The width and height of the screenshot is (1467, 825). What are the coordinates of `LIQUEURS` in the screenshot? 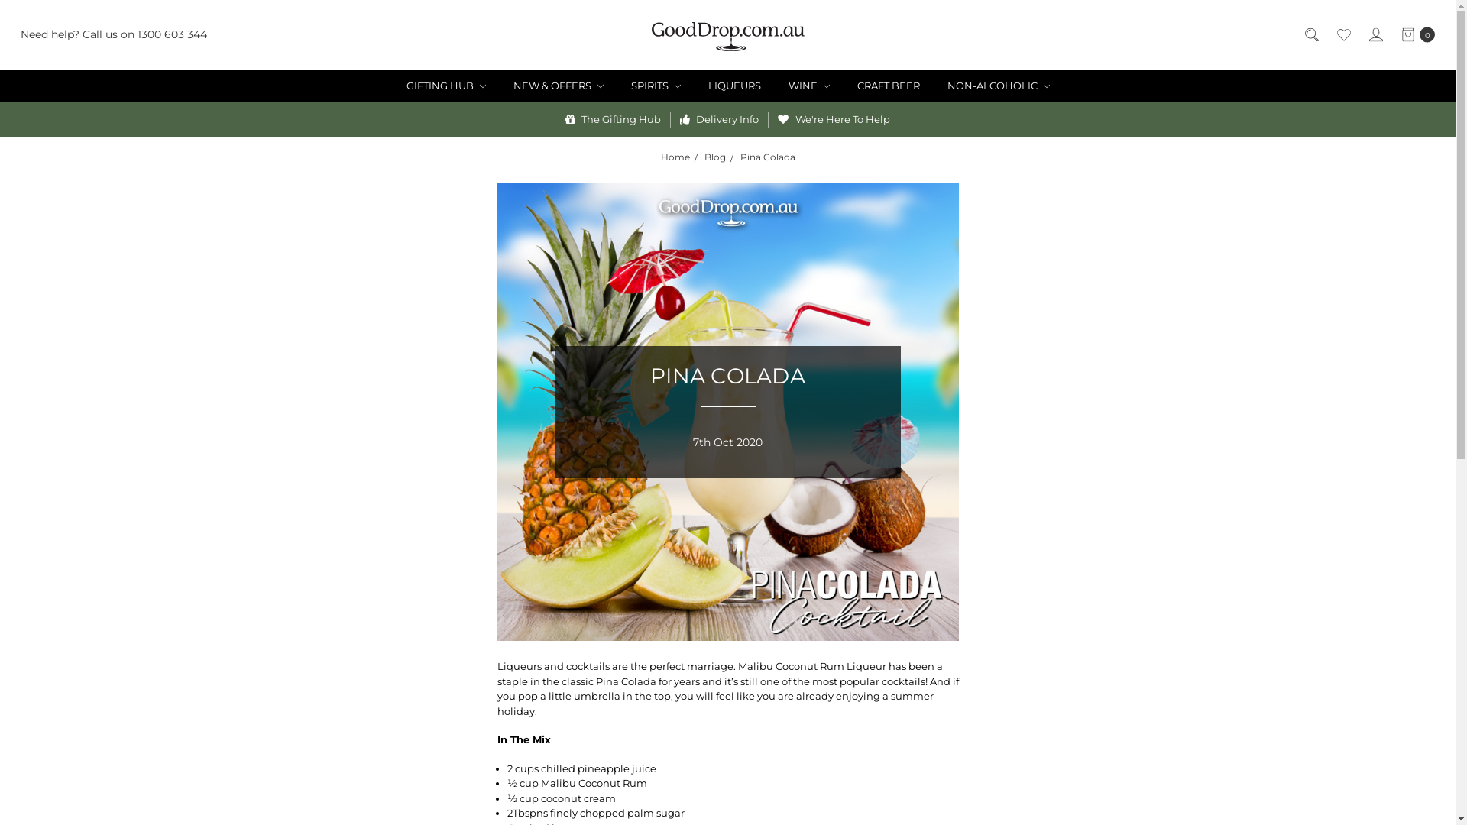 It's located at (733, 86).